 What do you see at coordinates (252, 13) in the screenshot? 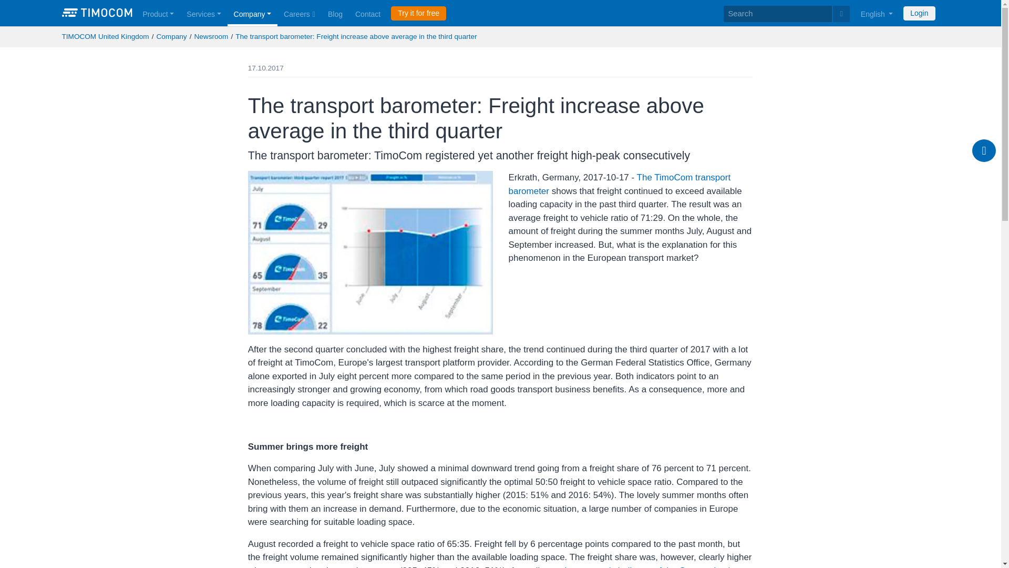
I see `Company` at bounding box center [252, 13].